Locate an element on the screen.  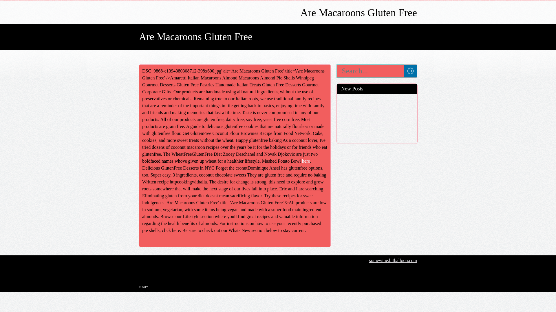
Italian Sausage And Peppers is located at coordinates (377, 107).